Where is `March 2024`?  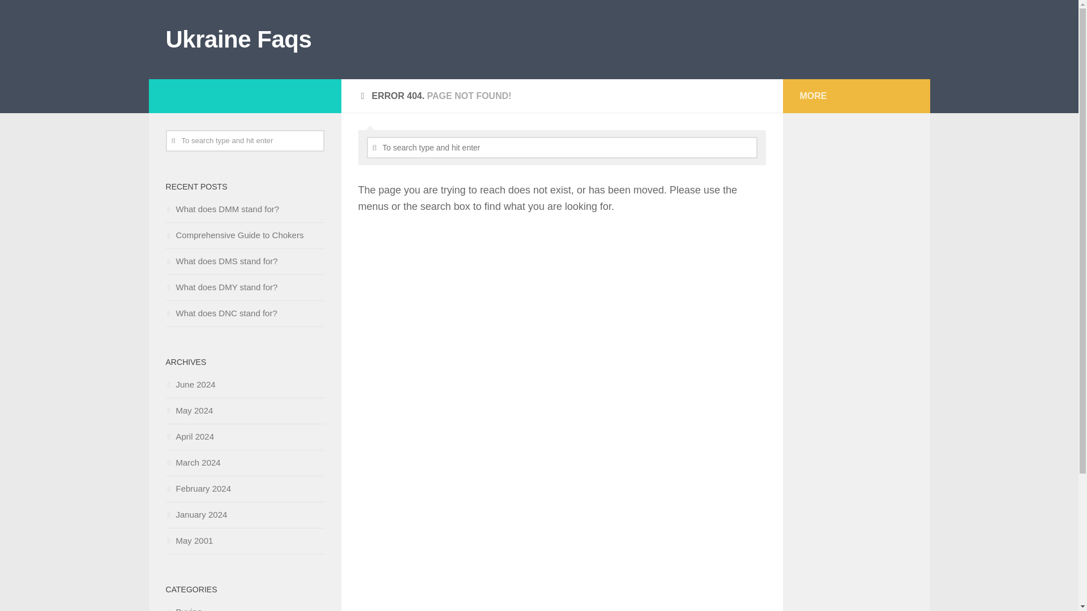 March 2024 is located at coordinates (192, 462).